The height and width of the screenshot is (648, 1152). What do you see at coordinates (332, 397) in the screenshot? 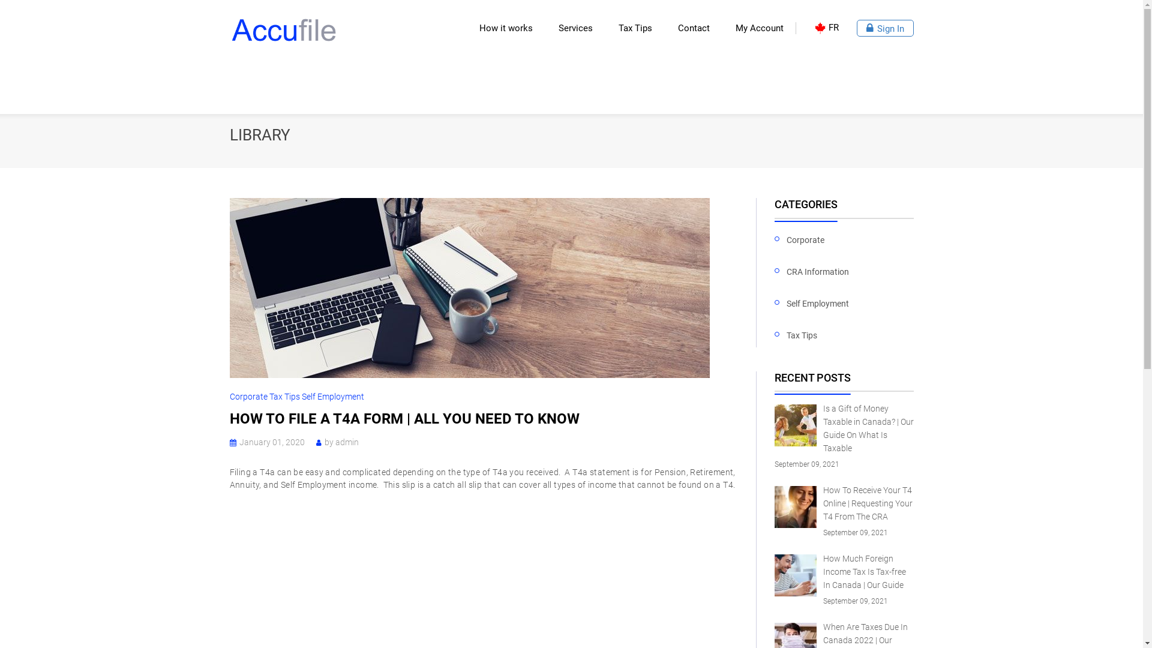
I see `Self Employment` at bounding box center [332, 397].